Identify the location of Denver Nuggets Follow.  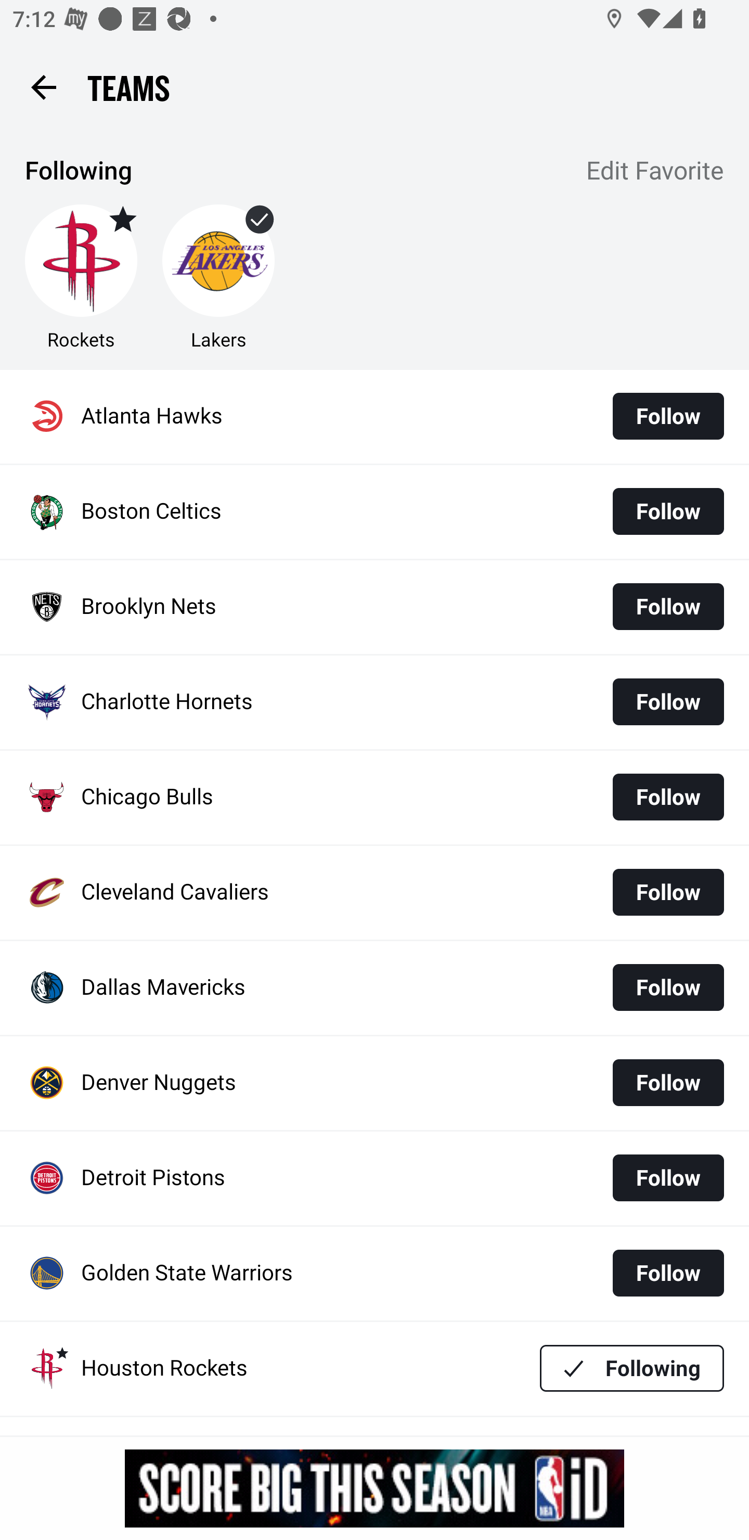
(374, 1083).